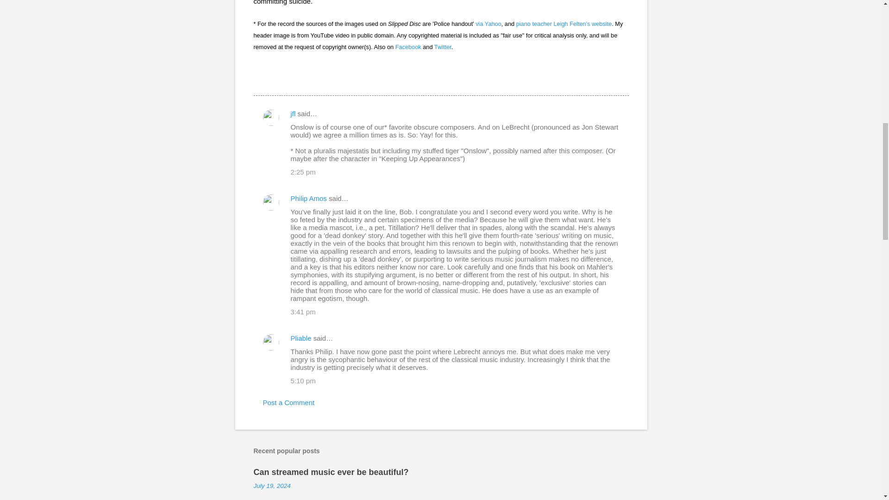 This screenshot has height=500, width=889. What do you see at coordinates (488, 24) in the screenshot?
I see `via Yahoo` at bounding box center [488, 24].